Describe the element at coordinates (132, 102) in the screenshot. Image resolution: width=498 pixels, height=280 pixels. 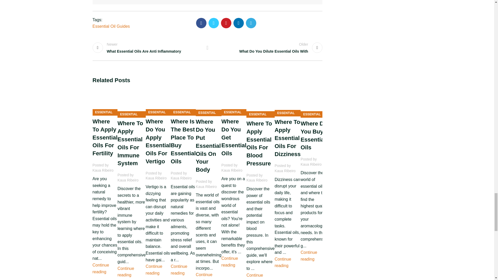
I see `Where To Apply Essential Oils For Immune System` at that location.